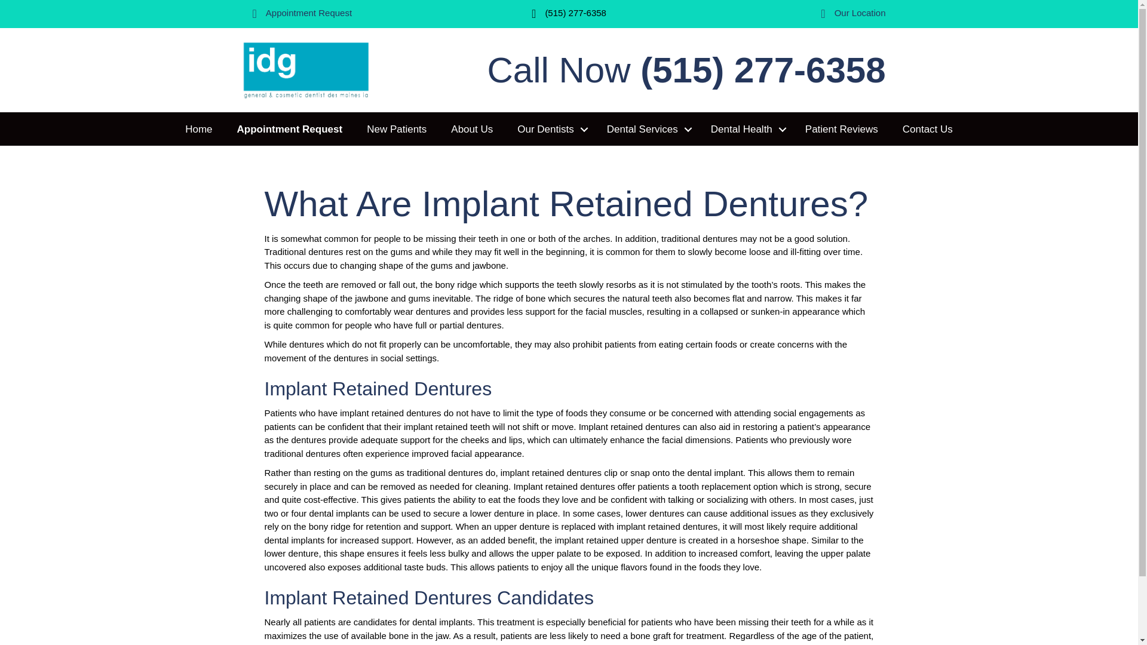 This screenshot has height=645, width=1147. Describe the element at coordinates (198, 130) in the screenshot. I see `Home` at that location.